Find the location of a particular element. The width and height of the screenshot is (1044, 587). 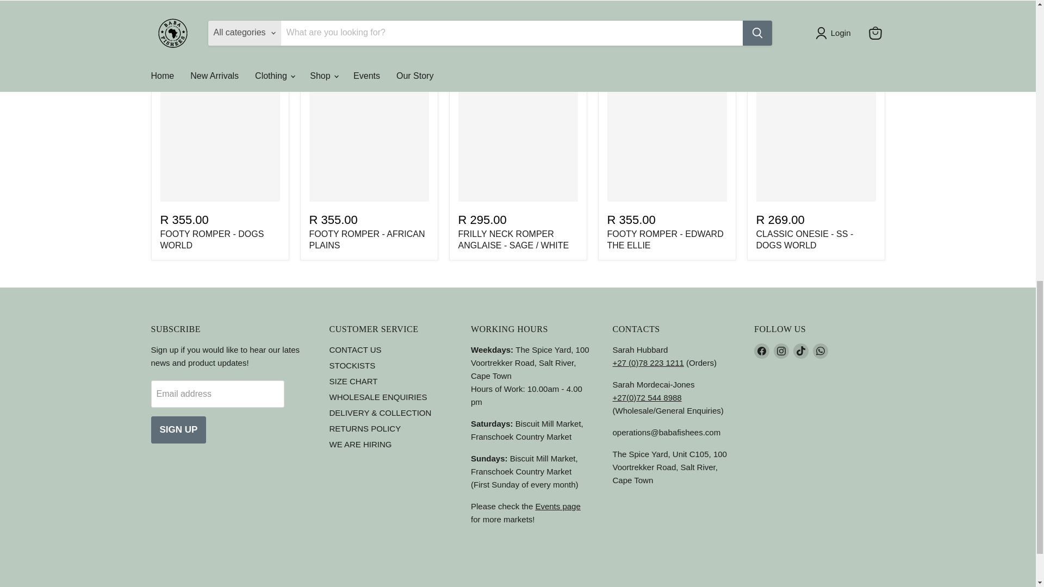

Facebook is located at coordinates (761, 351).